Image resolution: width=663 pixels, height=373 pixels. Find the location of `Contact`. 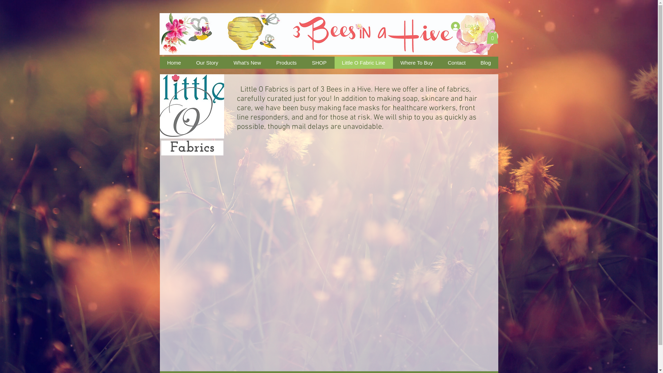

Contact is located at coordinates (457, 63).